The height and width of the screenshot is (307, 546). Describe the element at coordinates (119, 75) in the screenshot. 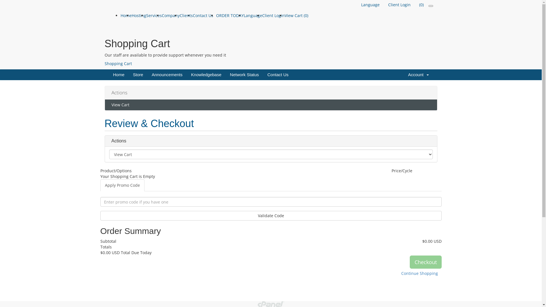

I see `Home` at that location.